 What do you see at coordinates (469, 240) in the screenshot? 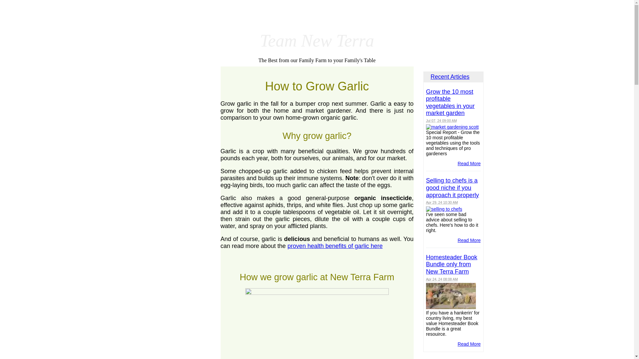
I see `Read More` at bounding box center [469, 240].